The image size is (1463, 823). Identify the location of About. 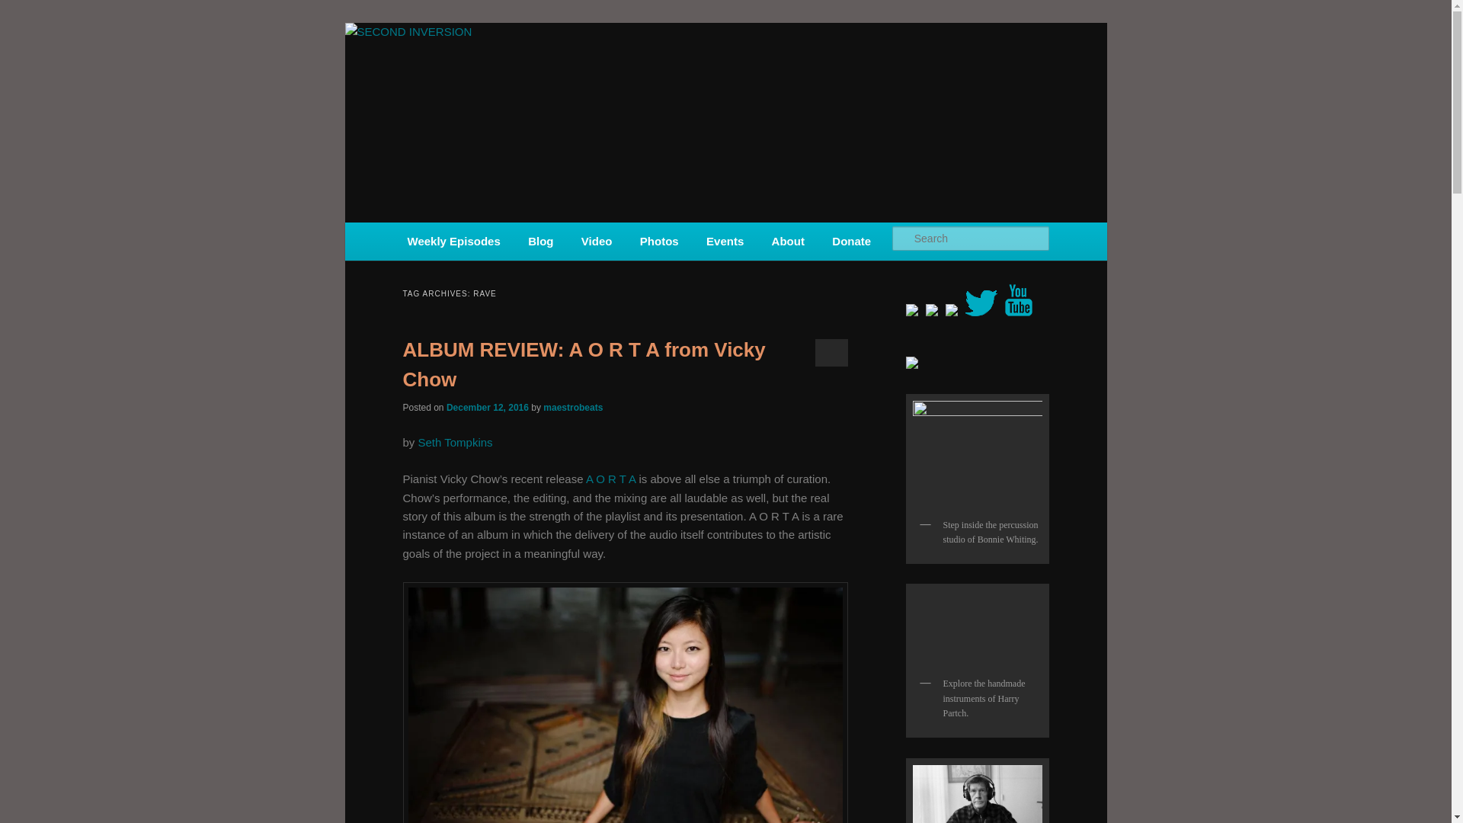
(788, 241).